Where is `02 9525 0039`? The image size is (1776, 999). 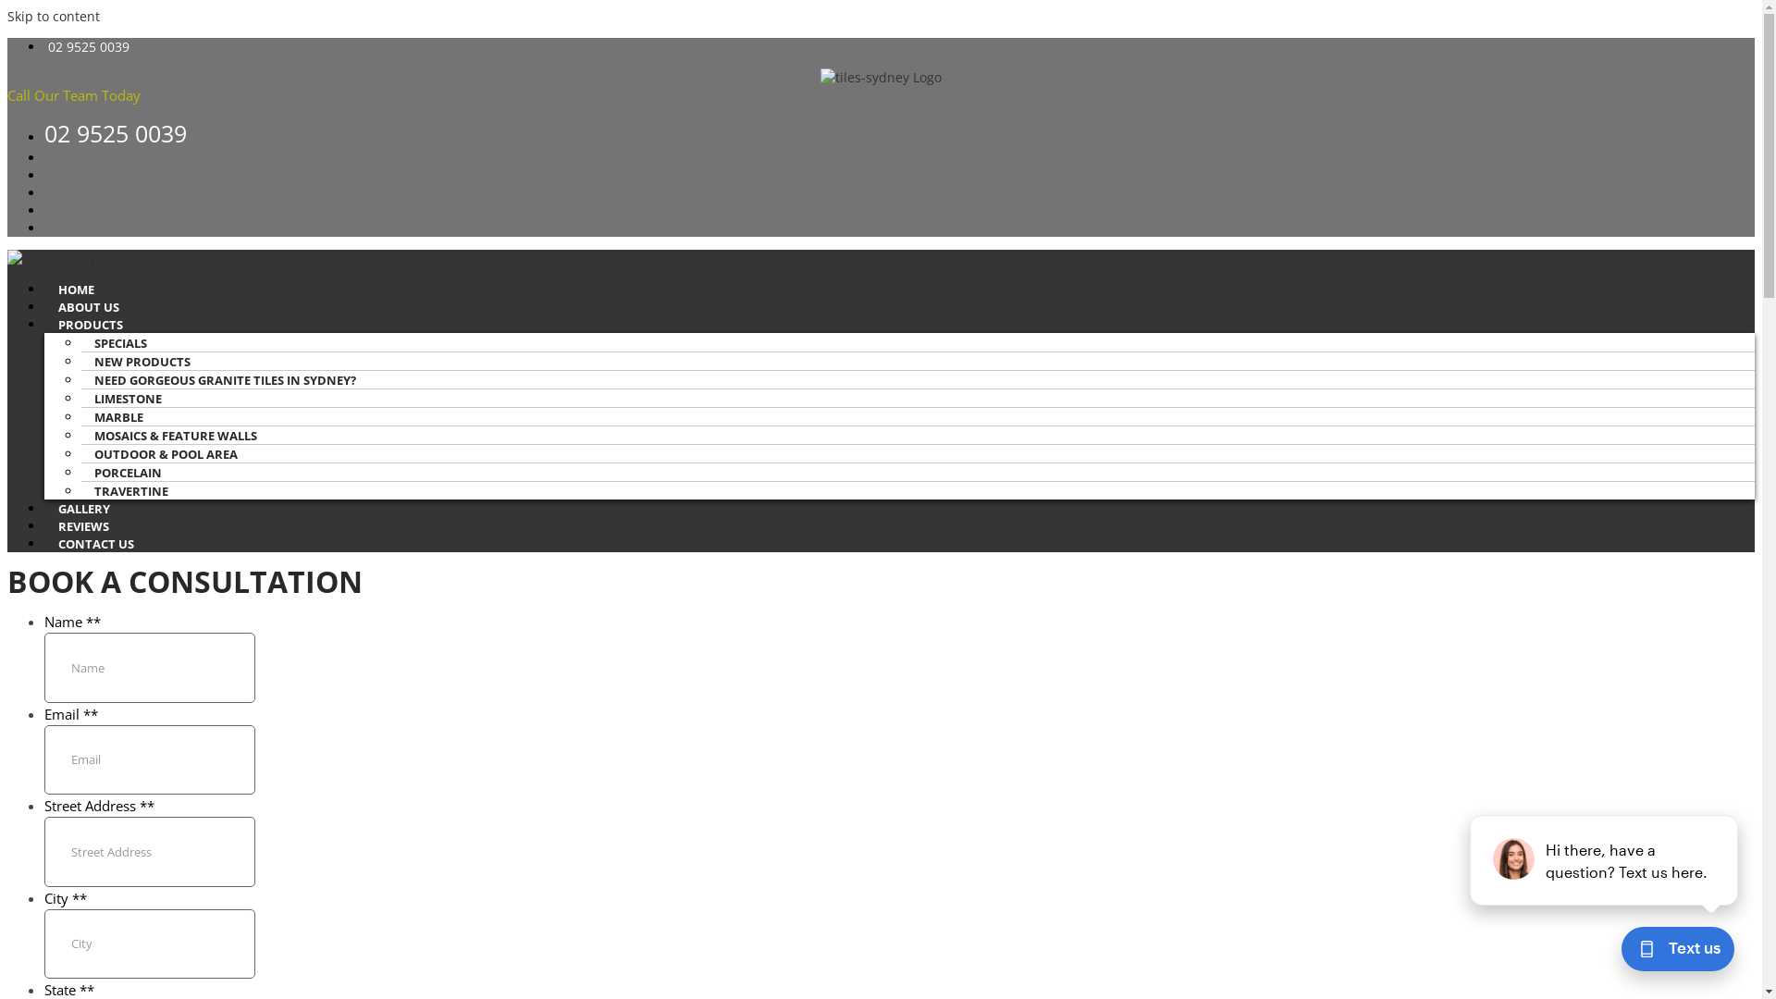
02 9525 0039 is located at coordinates (89, 46).